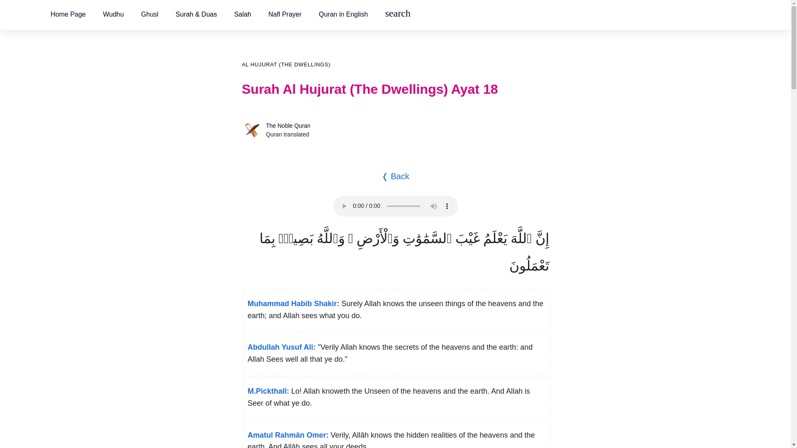  Describe the element at coordinates (149, 14) in the screenshot. I see `Ghusl` at that location.